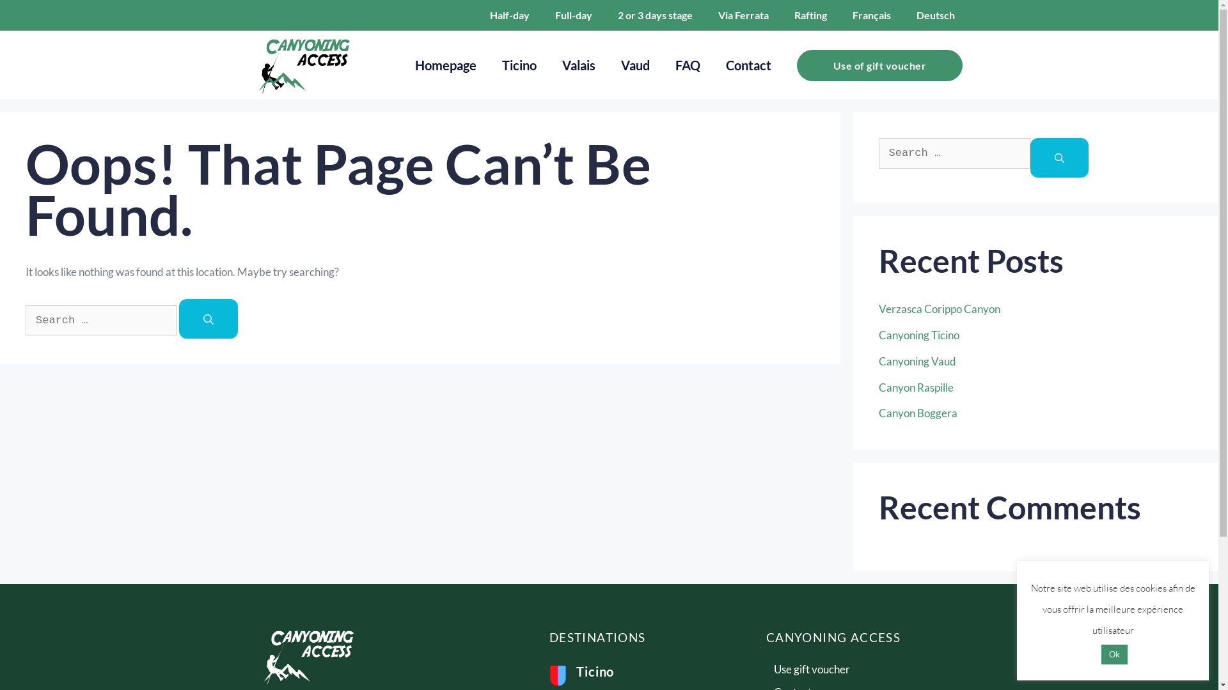  What do you see at coordinates (940, 309) in the screenshot?
I see `Verzasca Corippo Canyon` at bounding box center [940, 309].